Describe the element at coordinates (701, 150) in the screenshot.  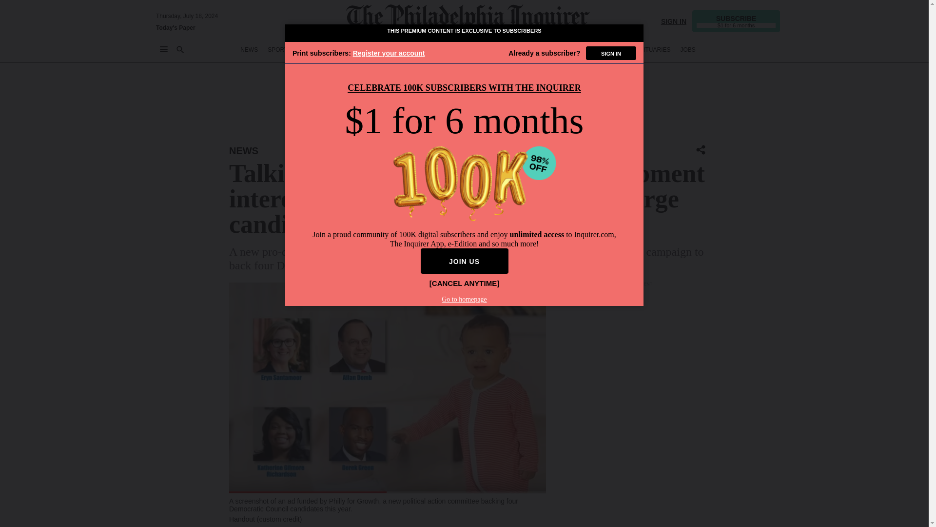
I see `Share Icon` at that location.